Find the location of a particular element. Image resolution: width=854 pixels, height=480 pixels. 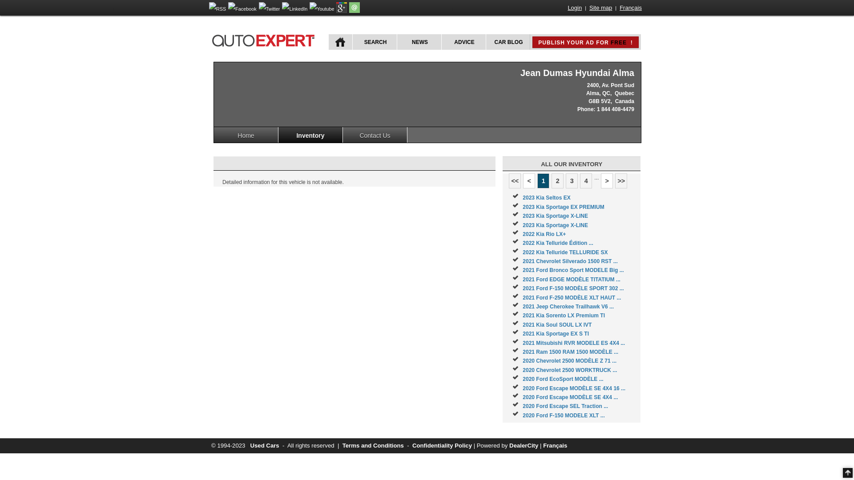

Home is located at coordinates (246, 135).